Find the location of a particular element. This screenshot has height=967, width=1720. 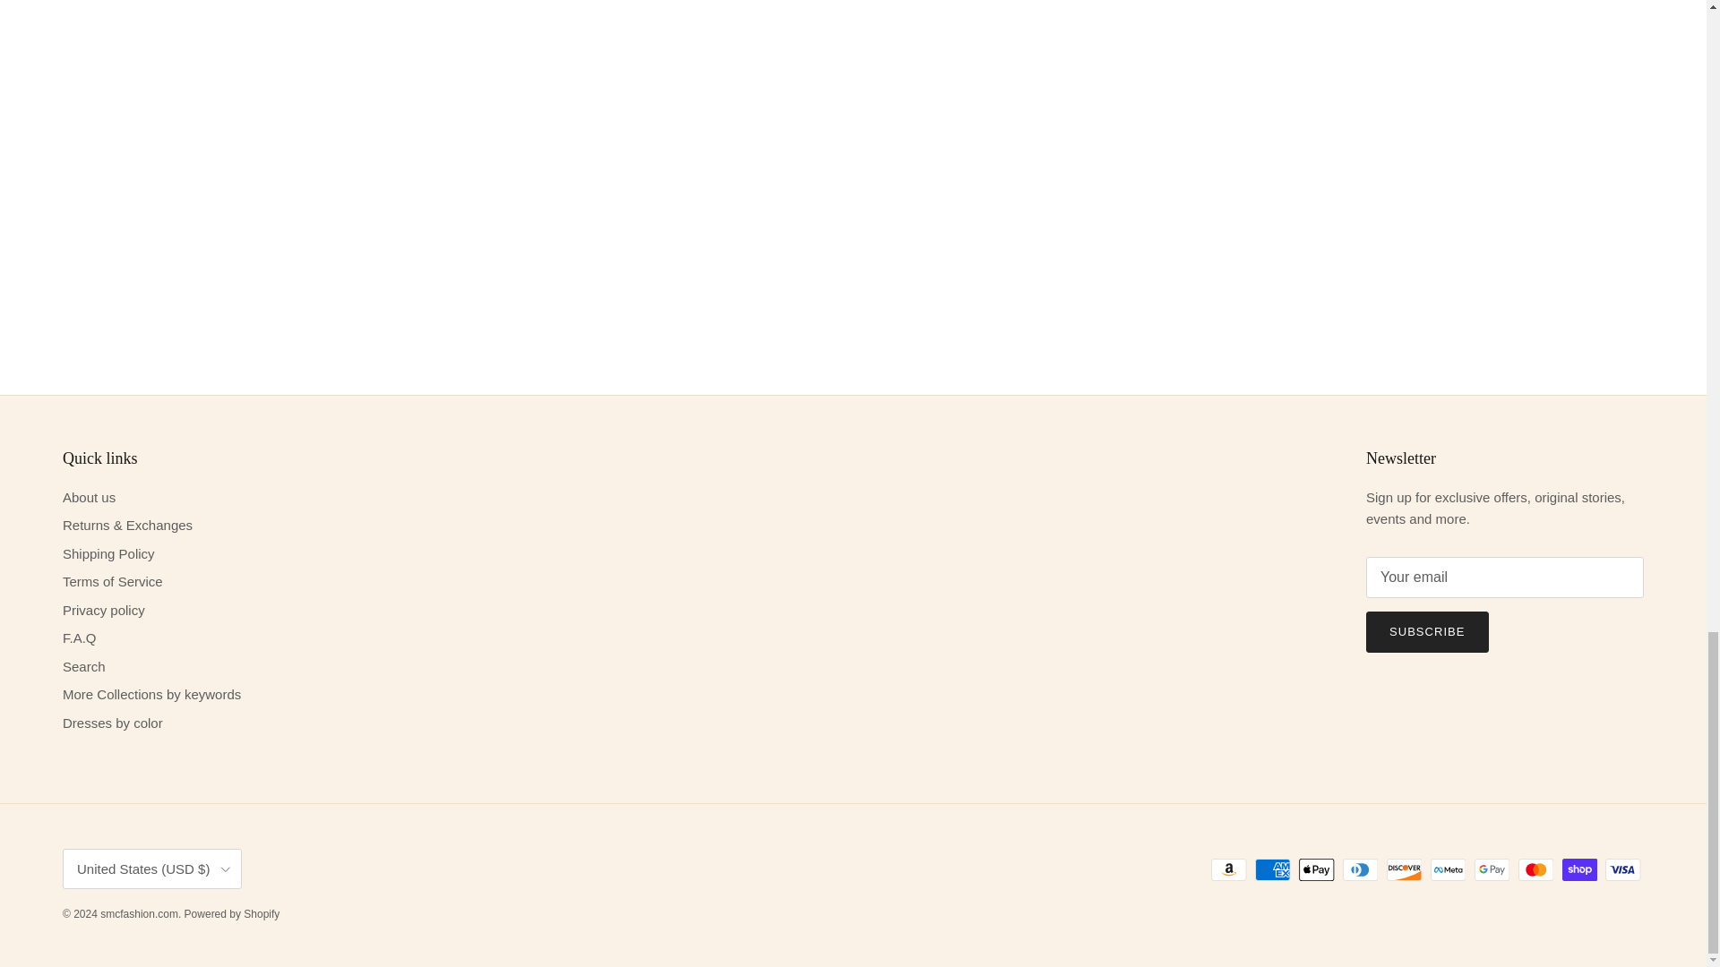

Shop Pay is located at coordinates (1579, 869).